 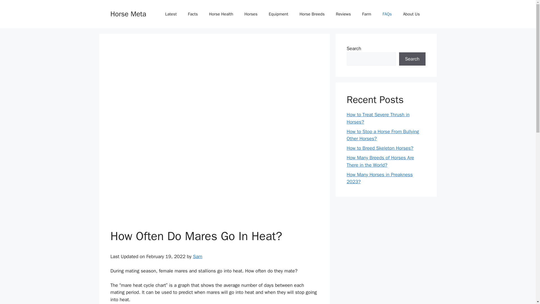 I want to click on Equipment, so click(x=278, y=14).